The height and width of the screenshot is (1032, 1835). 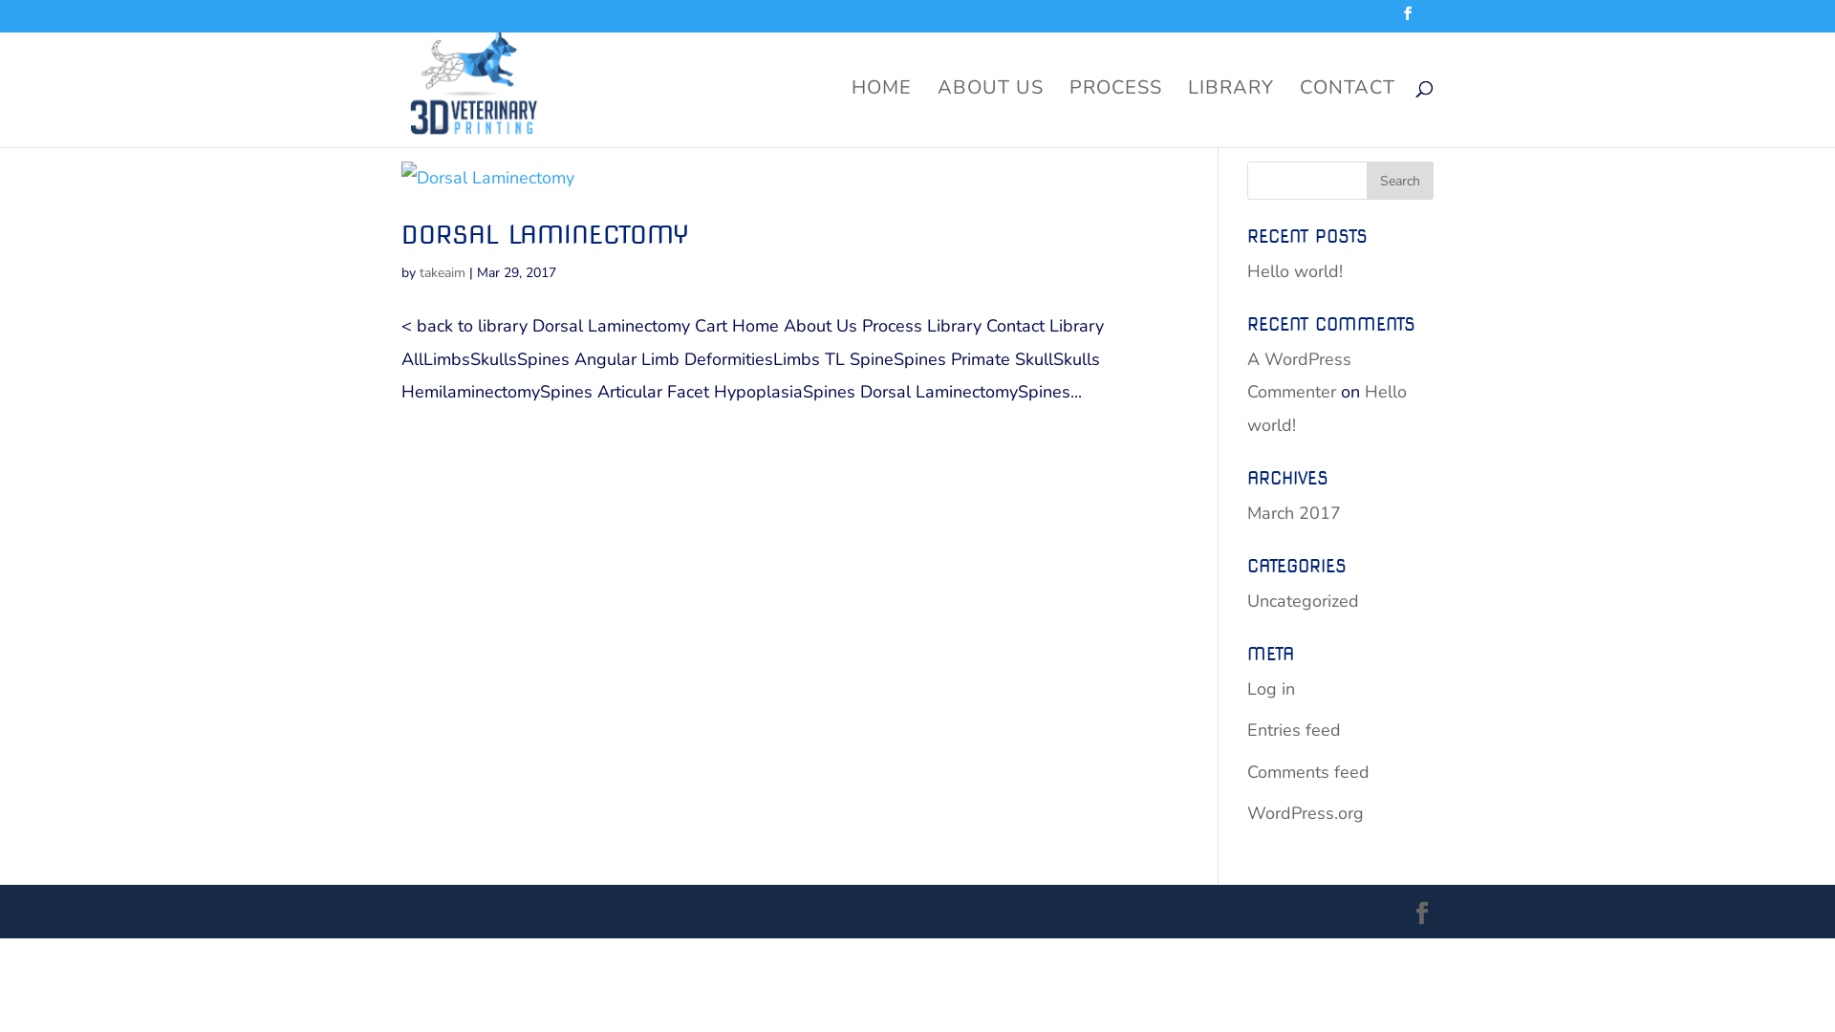 I want to click on PROCESS, so click(x=1116, y=115).